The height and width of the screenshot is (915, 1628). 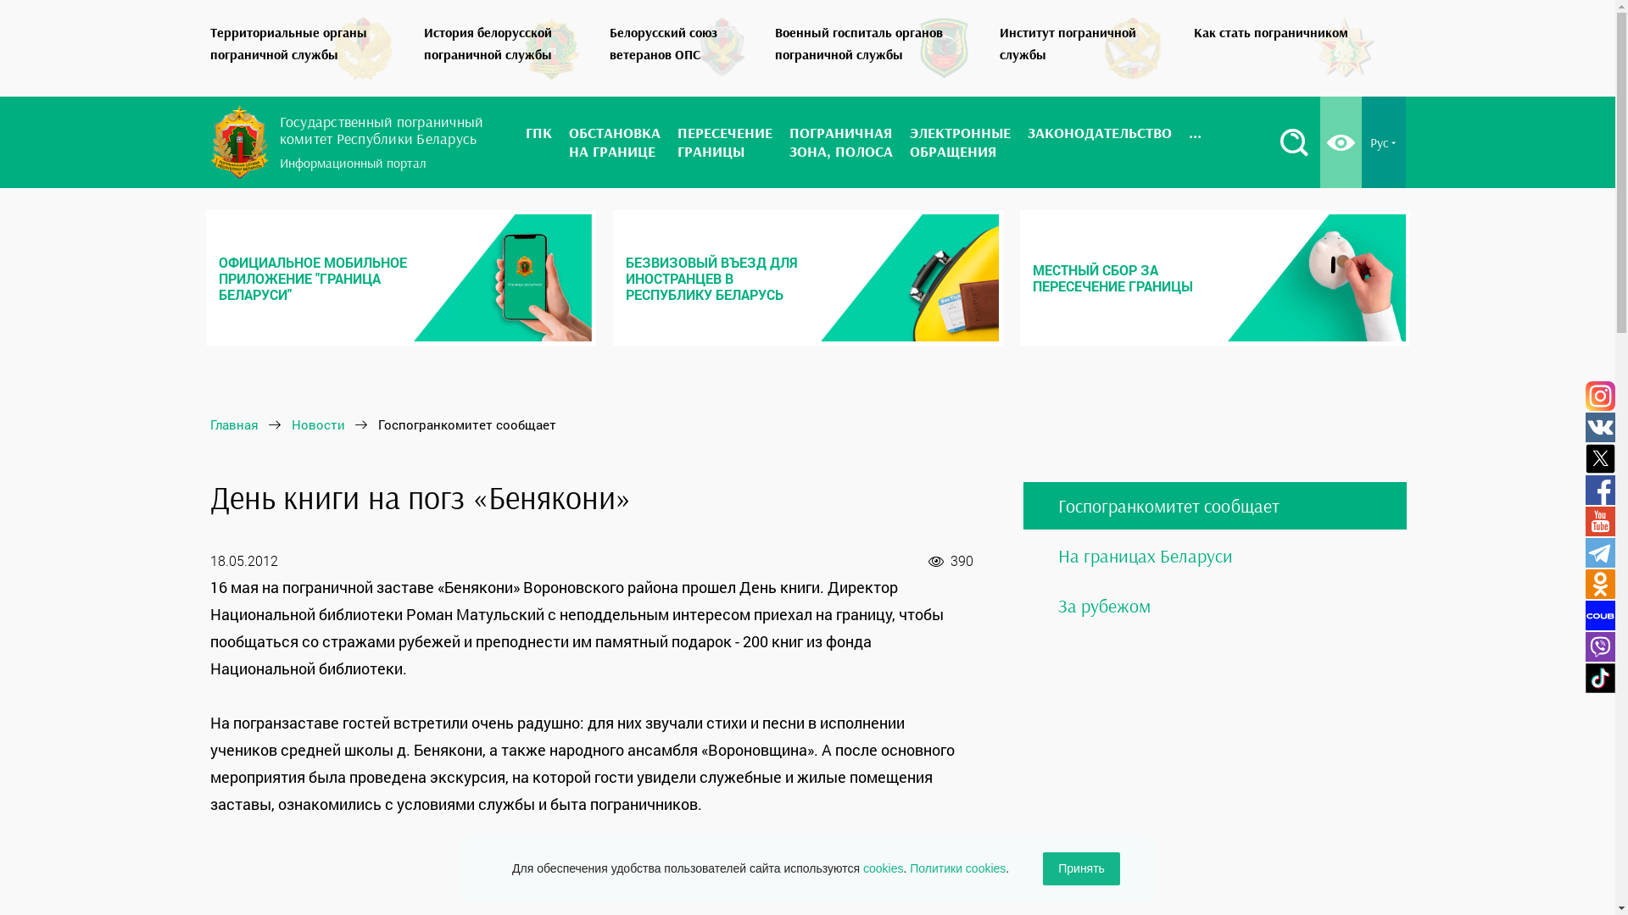 What do you see at coordinates (1196, 142) in the screenshot?
I see `...` at bounding box center [1196, 142].